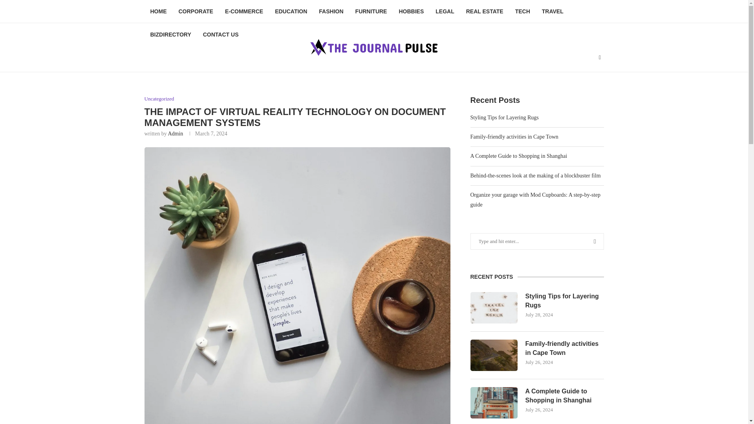 The width and height of the screenshot is (754, 424). Describe the element at coordinates (371, 12) in the screenshot. I see `FURNITURE` at that location.